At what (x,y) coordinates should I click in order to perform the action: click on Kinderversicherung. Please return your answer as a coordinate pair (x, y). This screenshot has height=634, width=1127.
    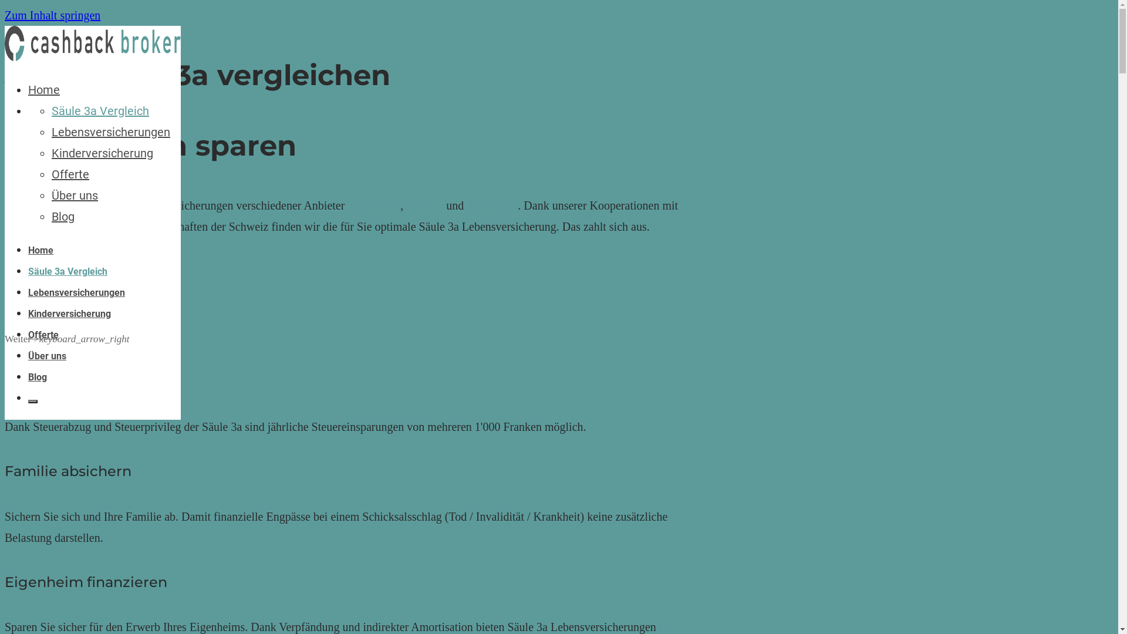
    Looking at the image, I should click on (102, 153).